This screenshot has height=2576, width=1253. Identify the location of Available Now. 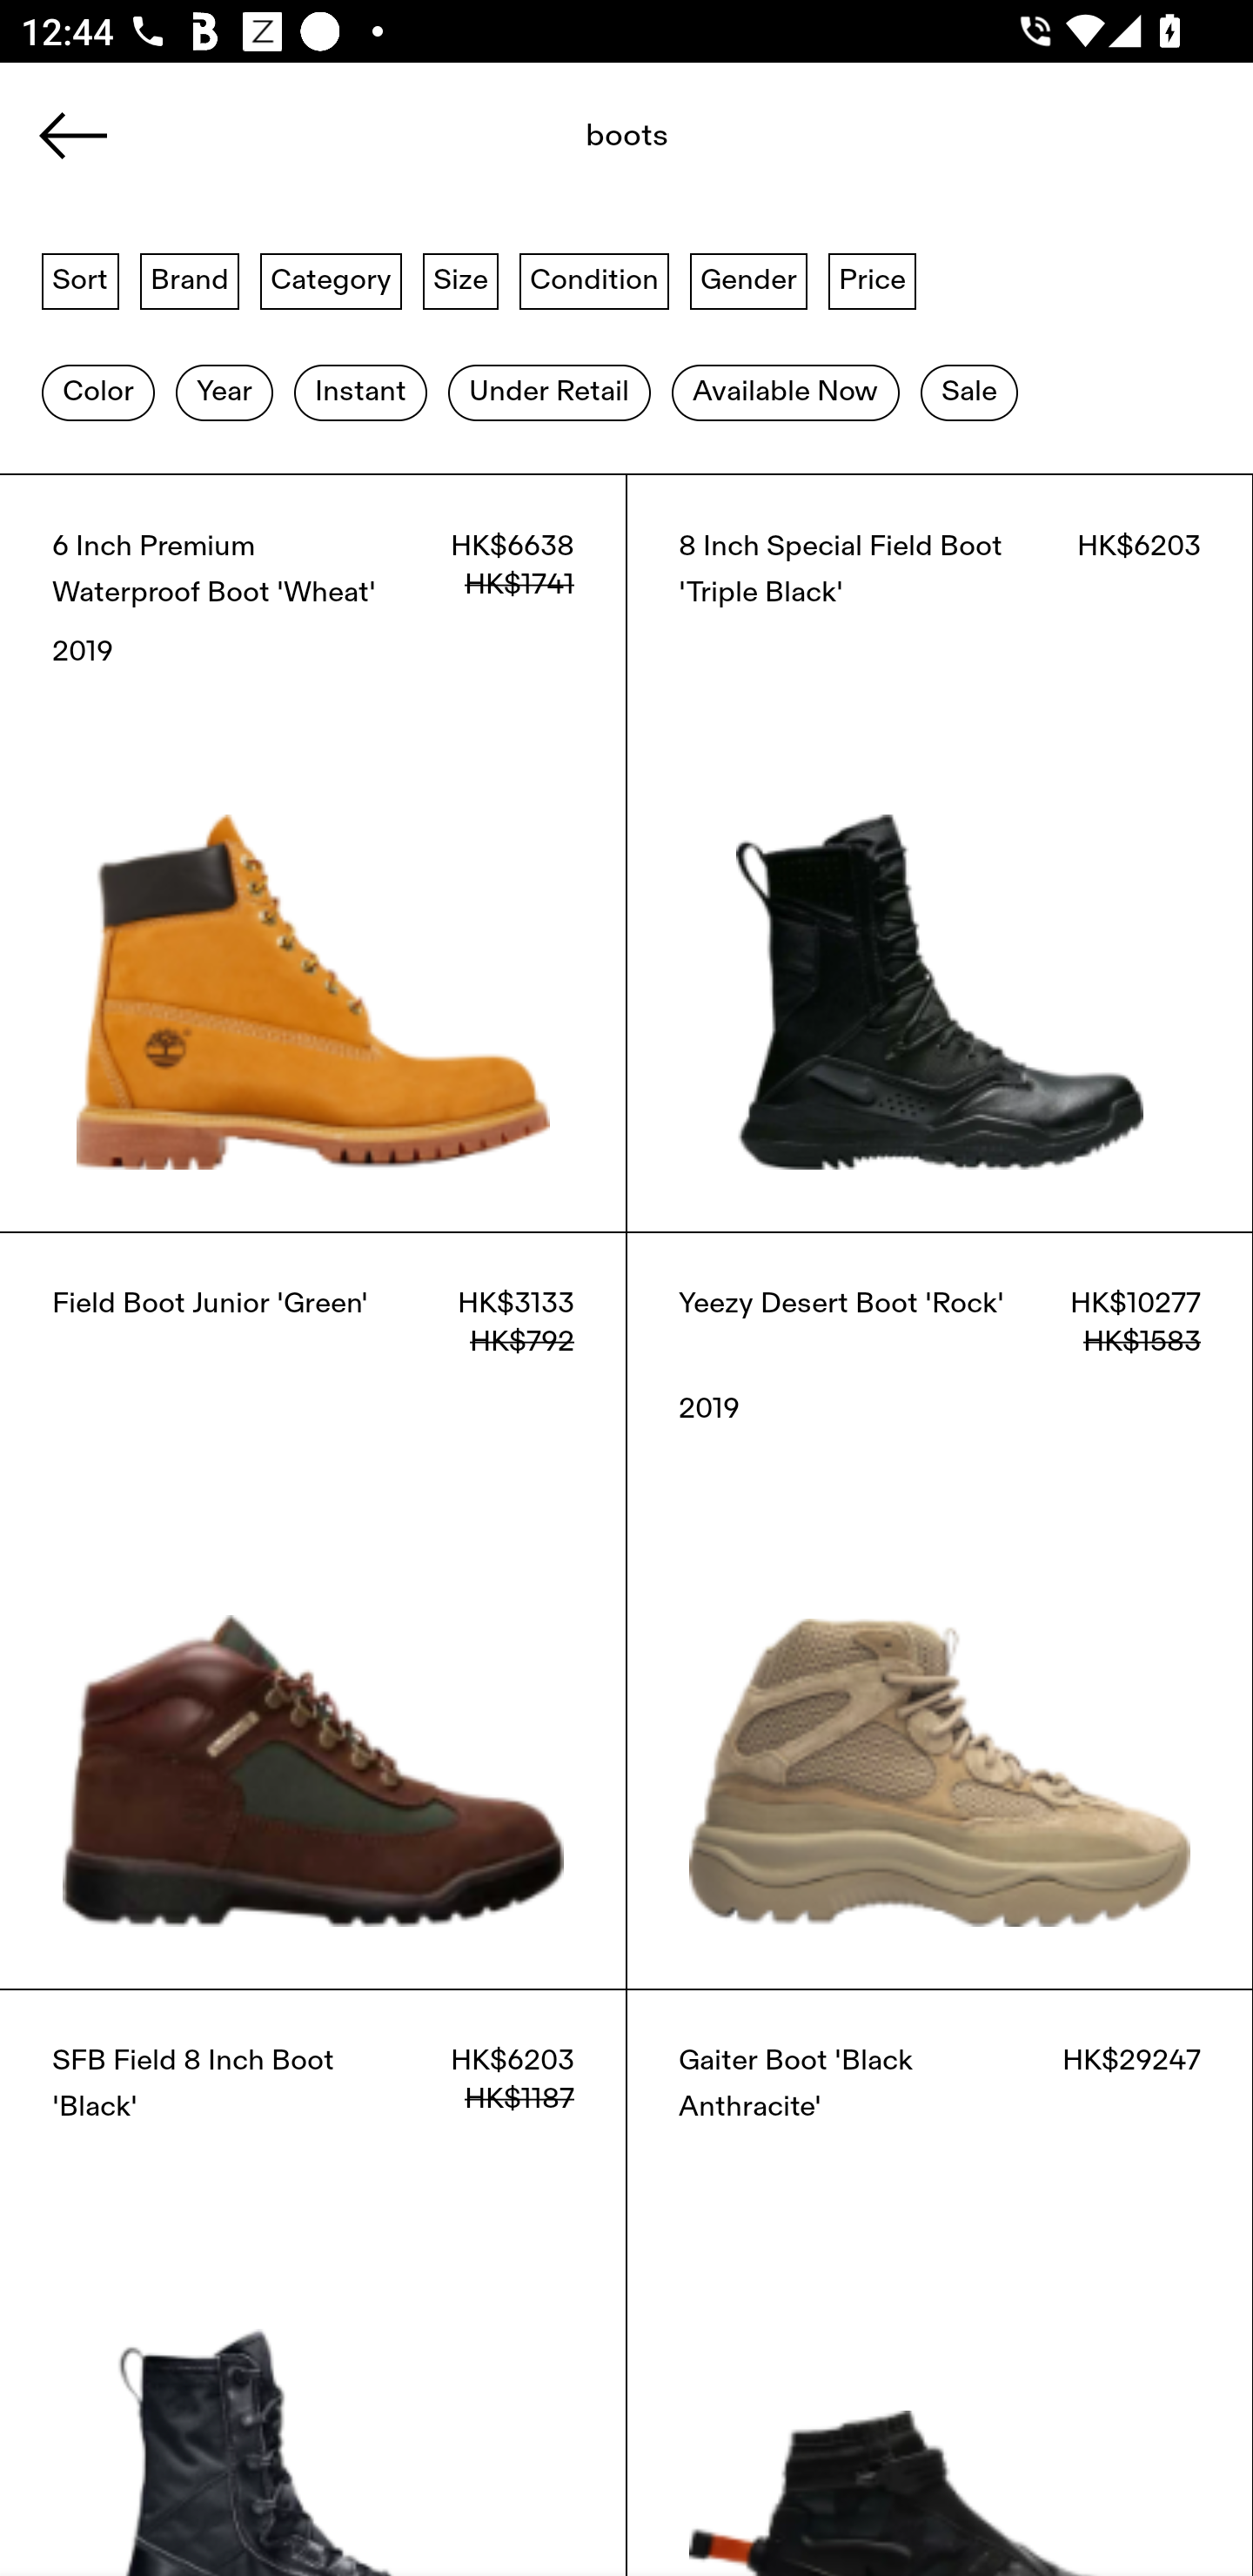
(785, 392).